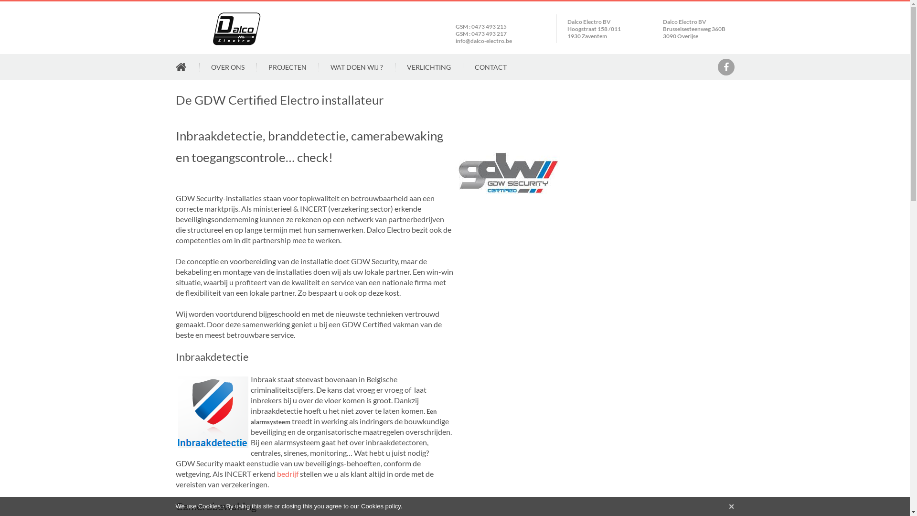 Image resolution: width=917 pixels, height=516 pixels. What do you see at coordinates (429, 67) in the screenshot?
I see `VERLICHTING` at bounding box center [429, 67].